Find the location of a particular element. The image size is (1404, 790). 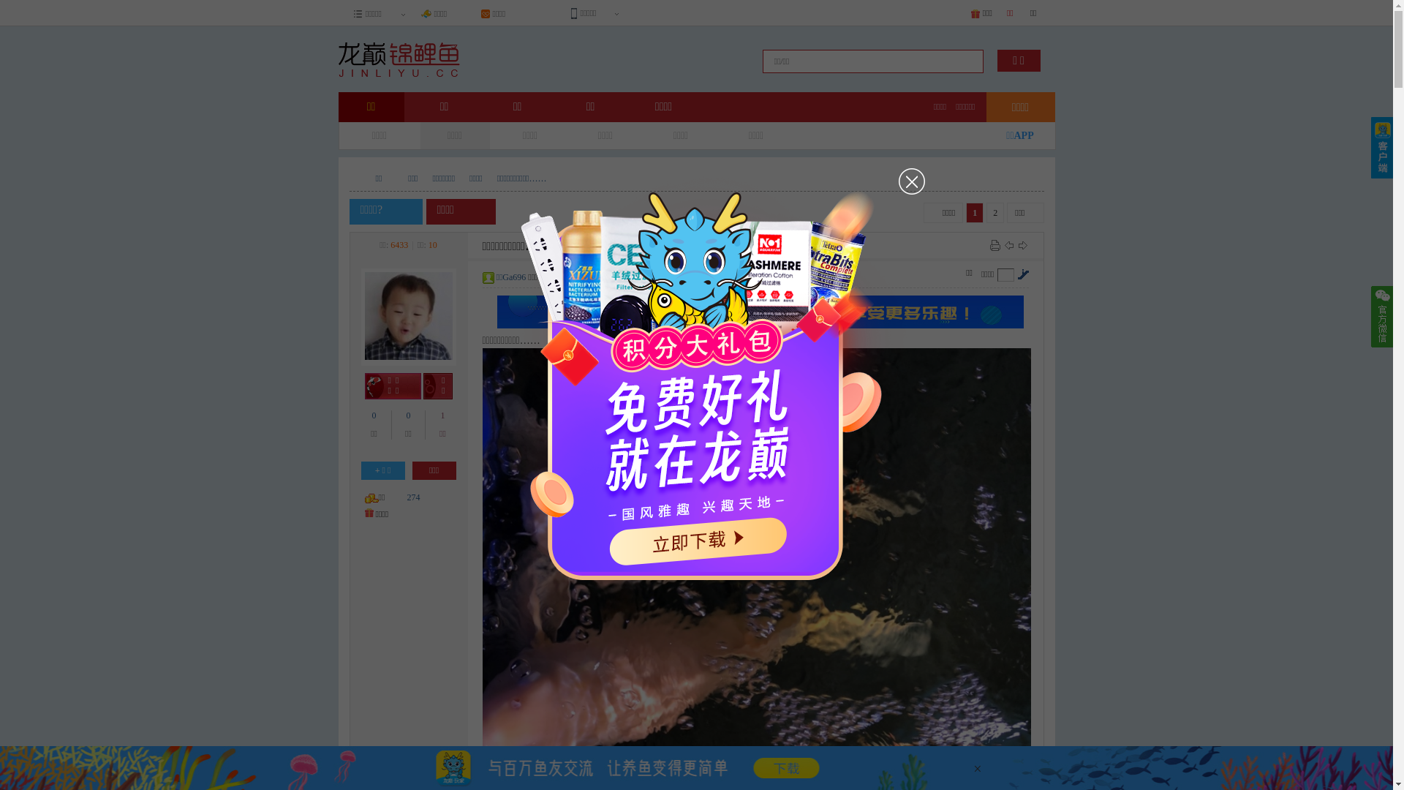

1 is located at coordinates (442, 415).